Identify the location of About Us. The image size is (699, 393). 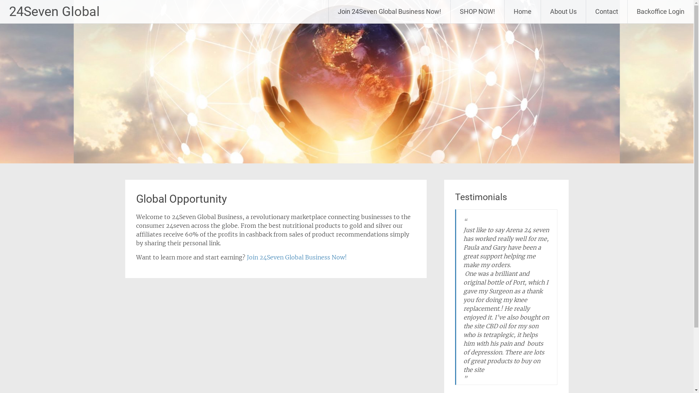
(564, 12).